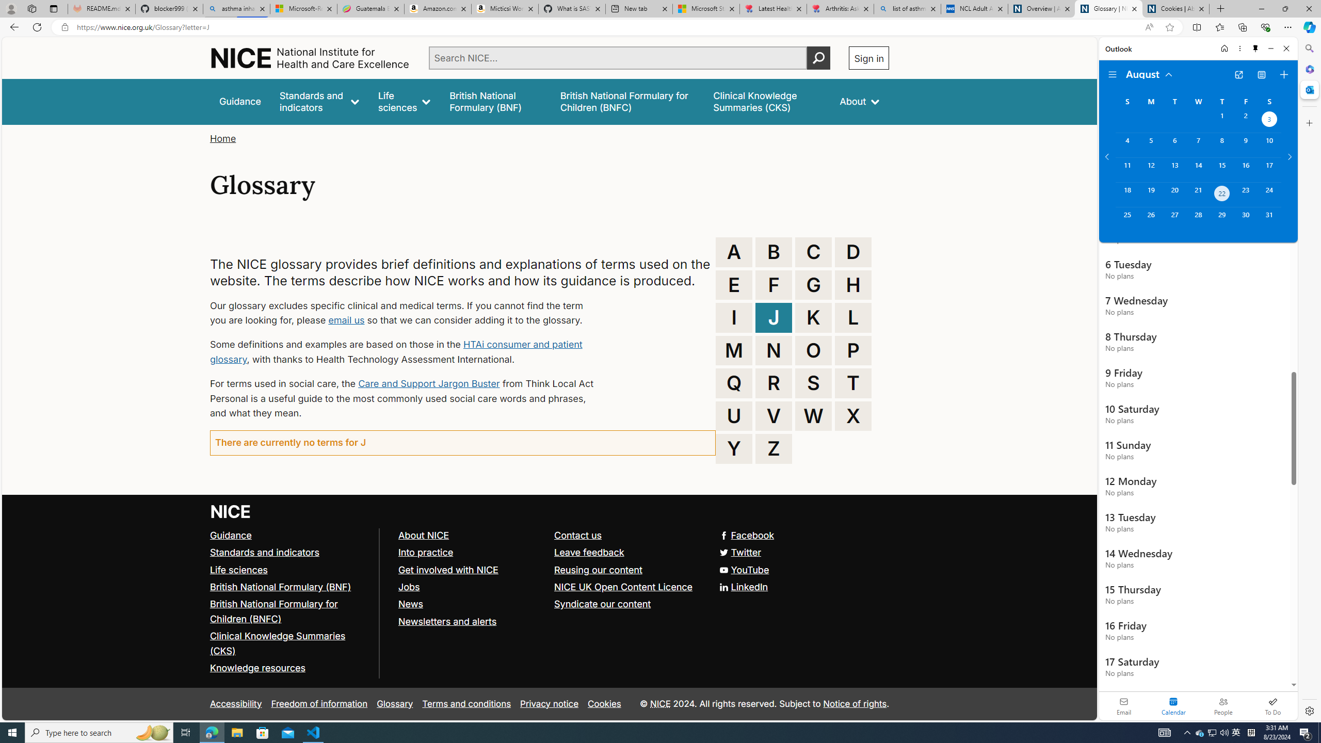 The width and height of the screenshot is (1321, 743). I want to click on Email, so click(1124, 706).